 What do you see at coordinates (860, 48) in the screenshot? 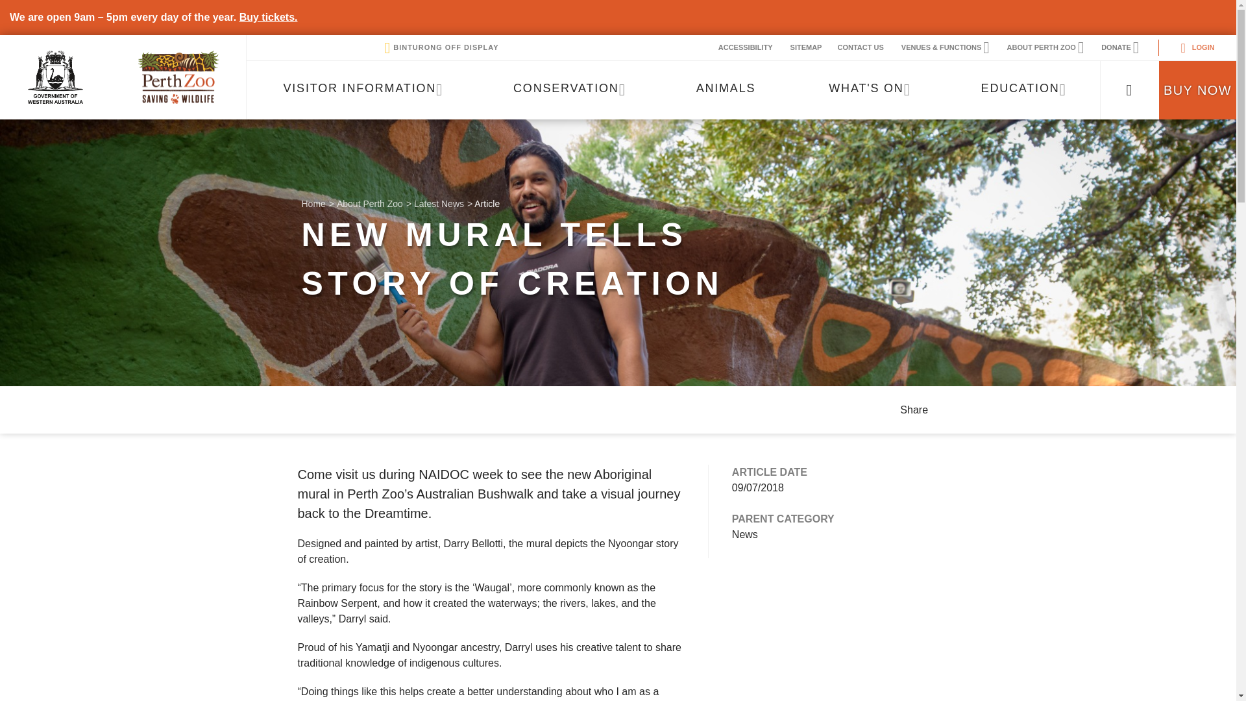
I see `BINTURONG OFF DISPLAY` at bounding box center [860, 48].